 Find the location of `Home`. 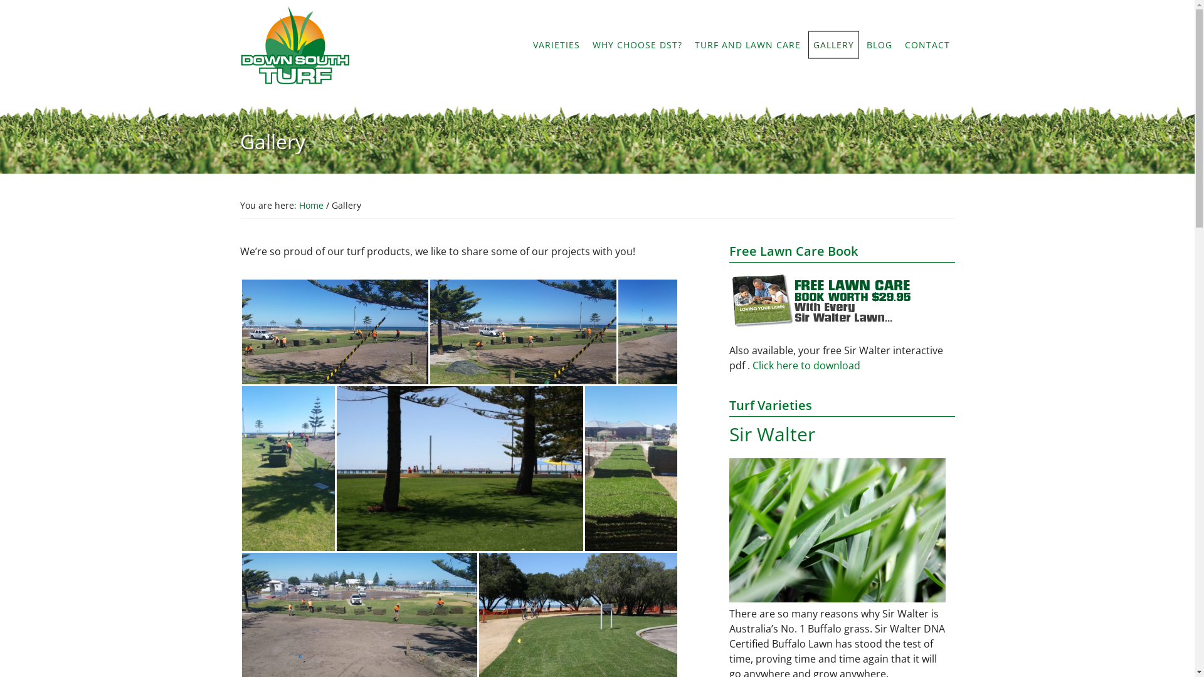

Home is located at coordinates (311, 206).